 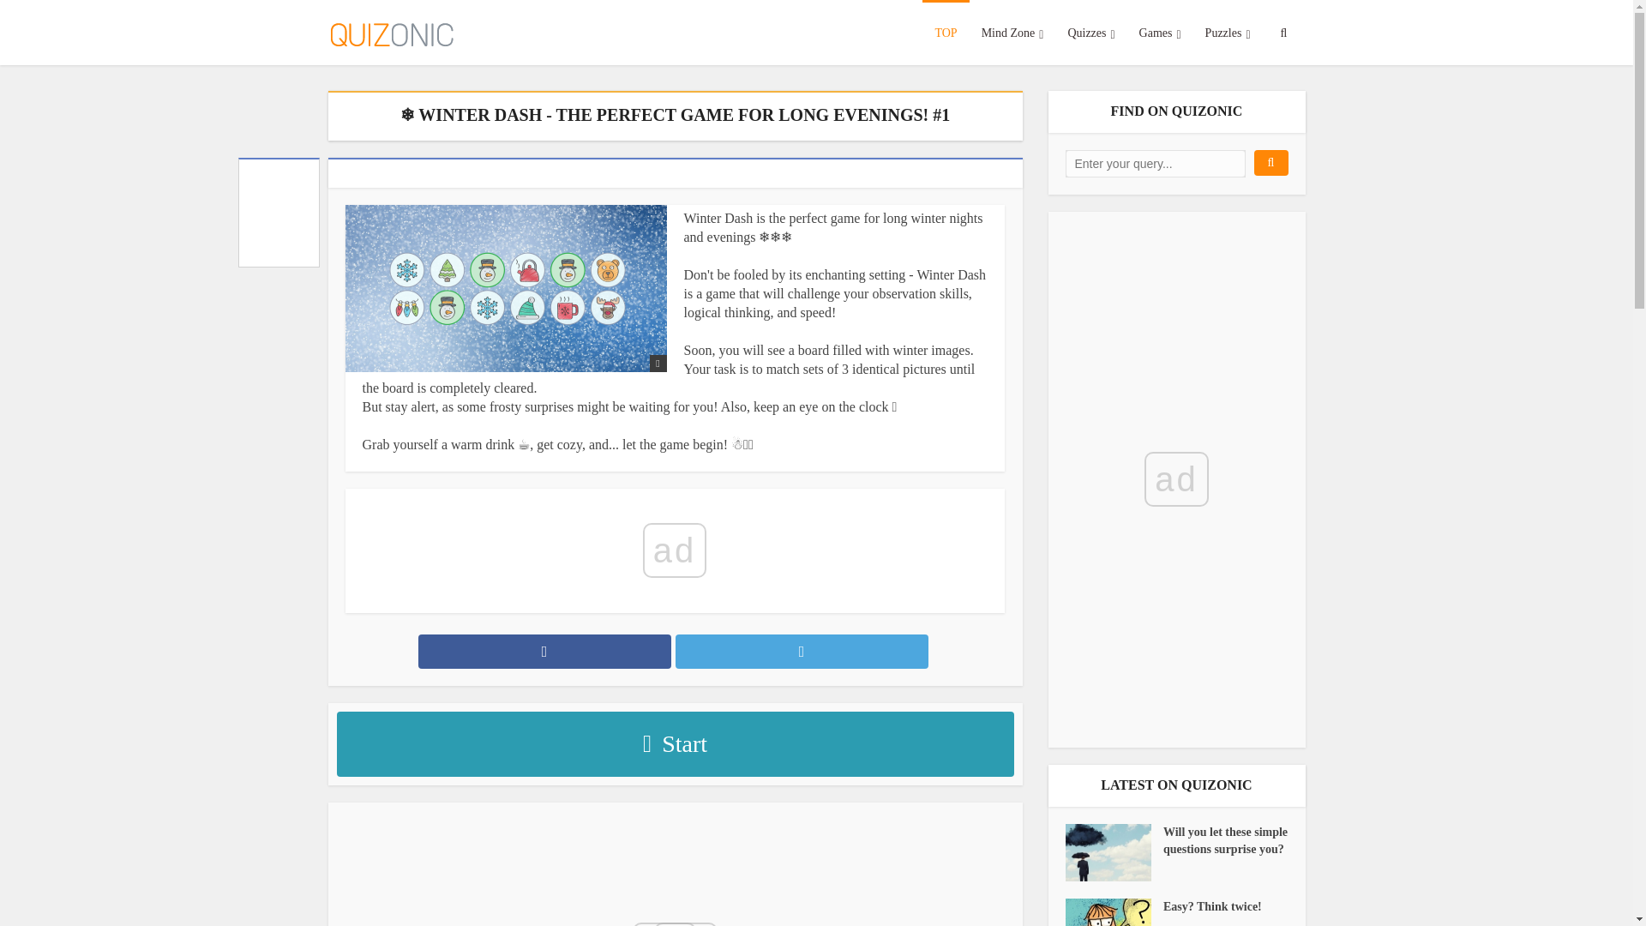 I want to click on Games, so click(x=1161, y=32).